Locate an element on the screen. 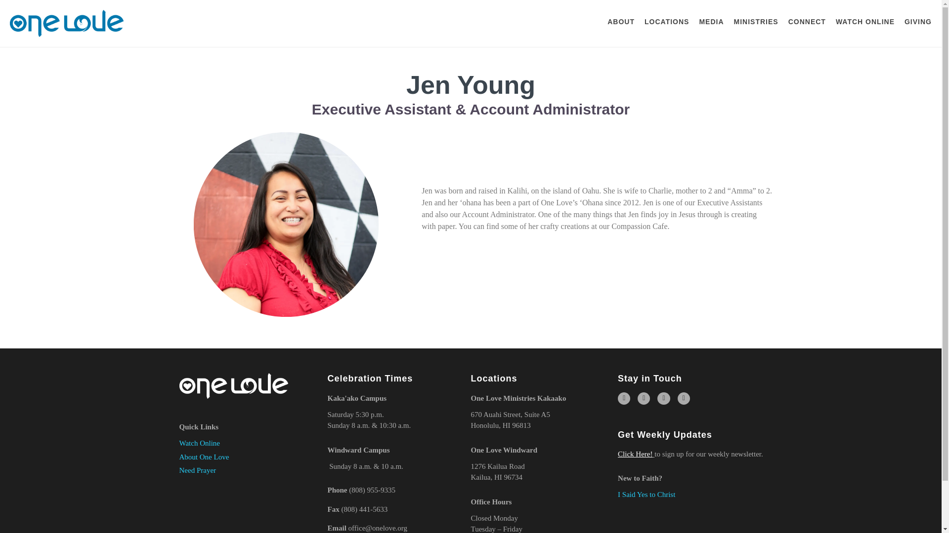  WATCH ONLINE is located at coordinates (865, 23).